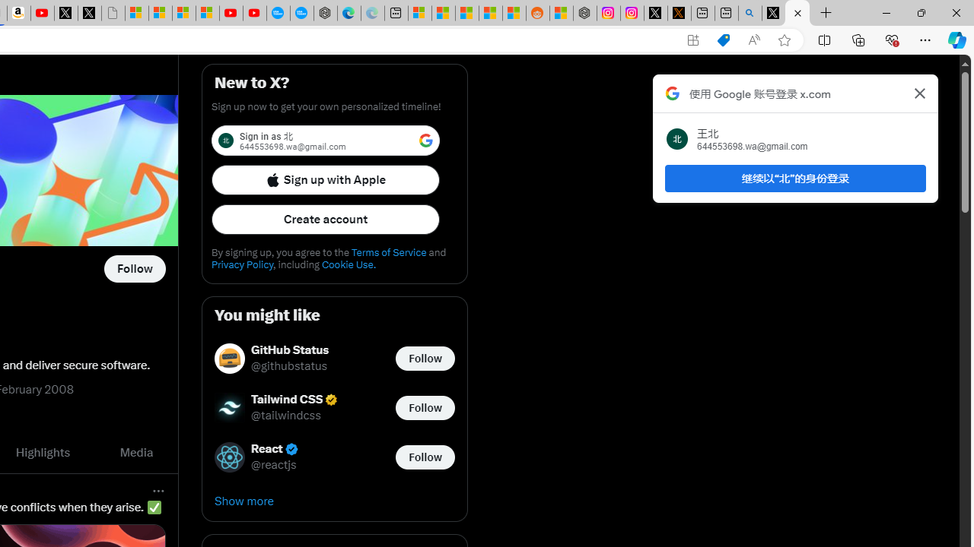  What do you see at coordinates (388, 252) in the screenshot?
I see `Terms of Service` at bounding box center [388, 252].